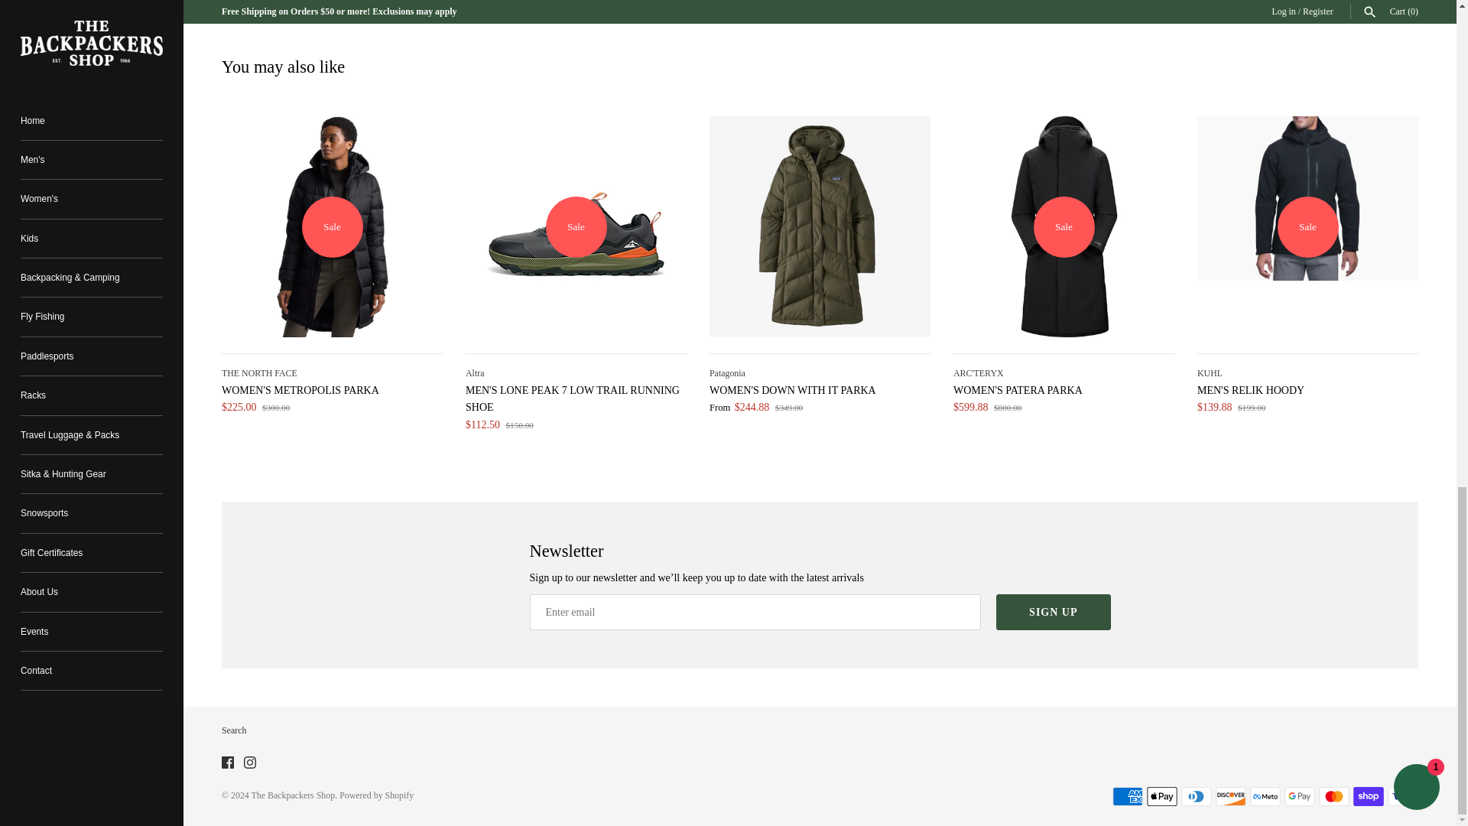 The width and height of the screenshot is (1468, 826). What do you see at coordinates (249, 763) in the screenshot?
I see `Instagram` at bounding box center [249, 763].